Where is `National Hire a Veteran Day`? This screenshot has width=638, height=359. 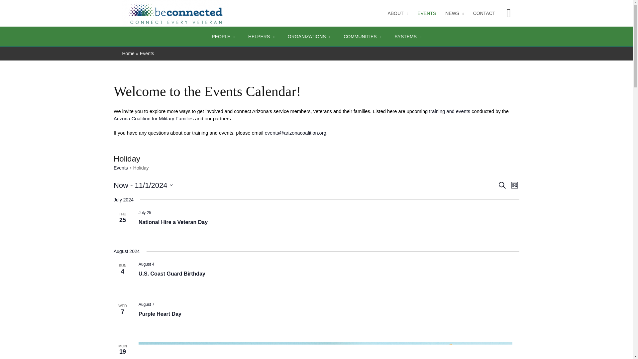 National Hire a Veteran Day is located at coordinates (173, 222).